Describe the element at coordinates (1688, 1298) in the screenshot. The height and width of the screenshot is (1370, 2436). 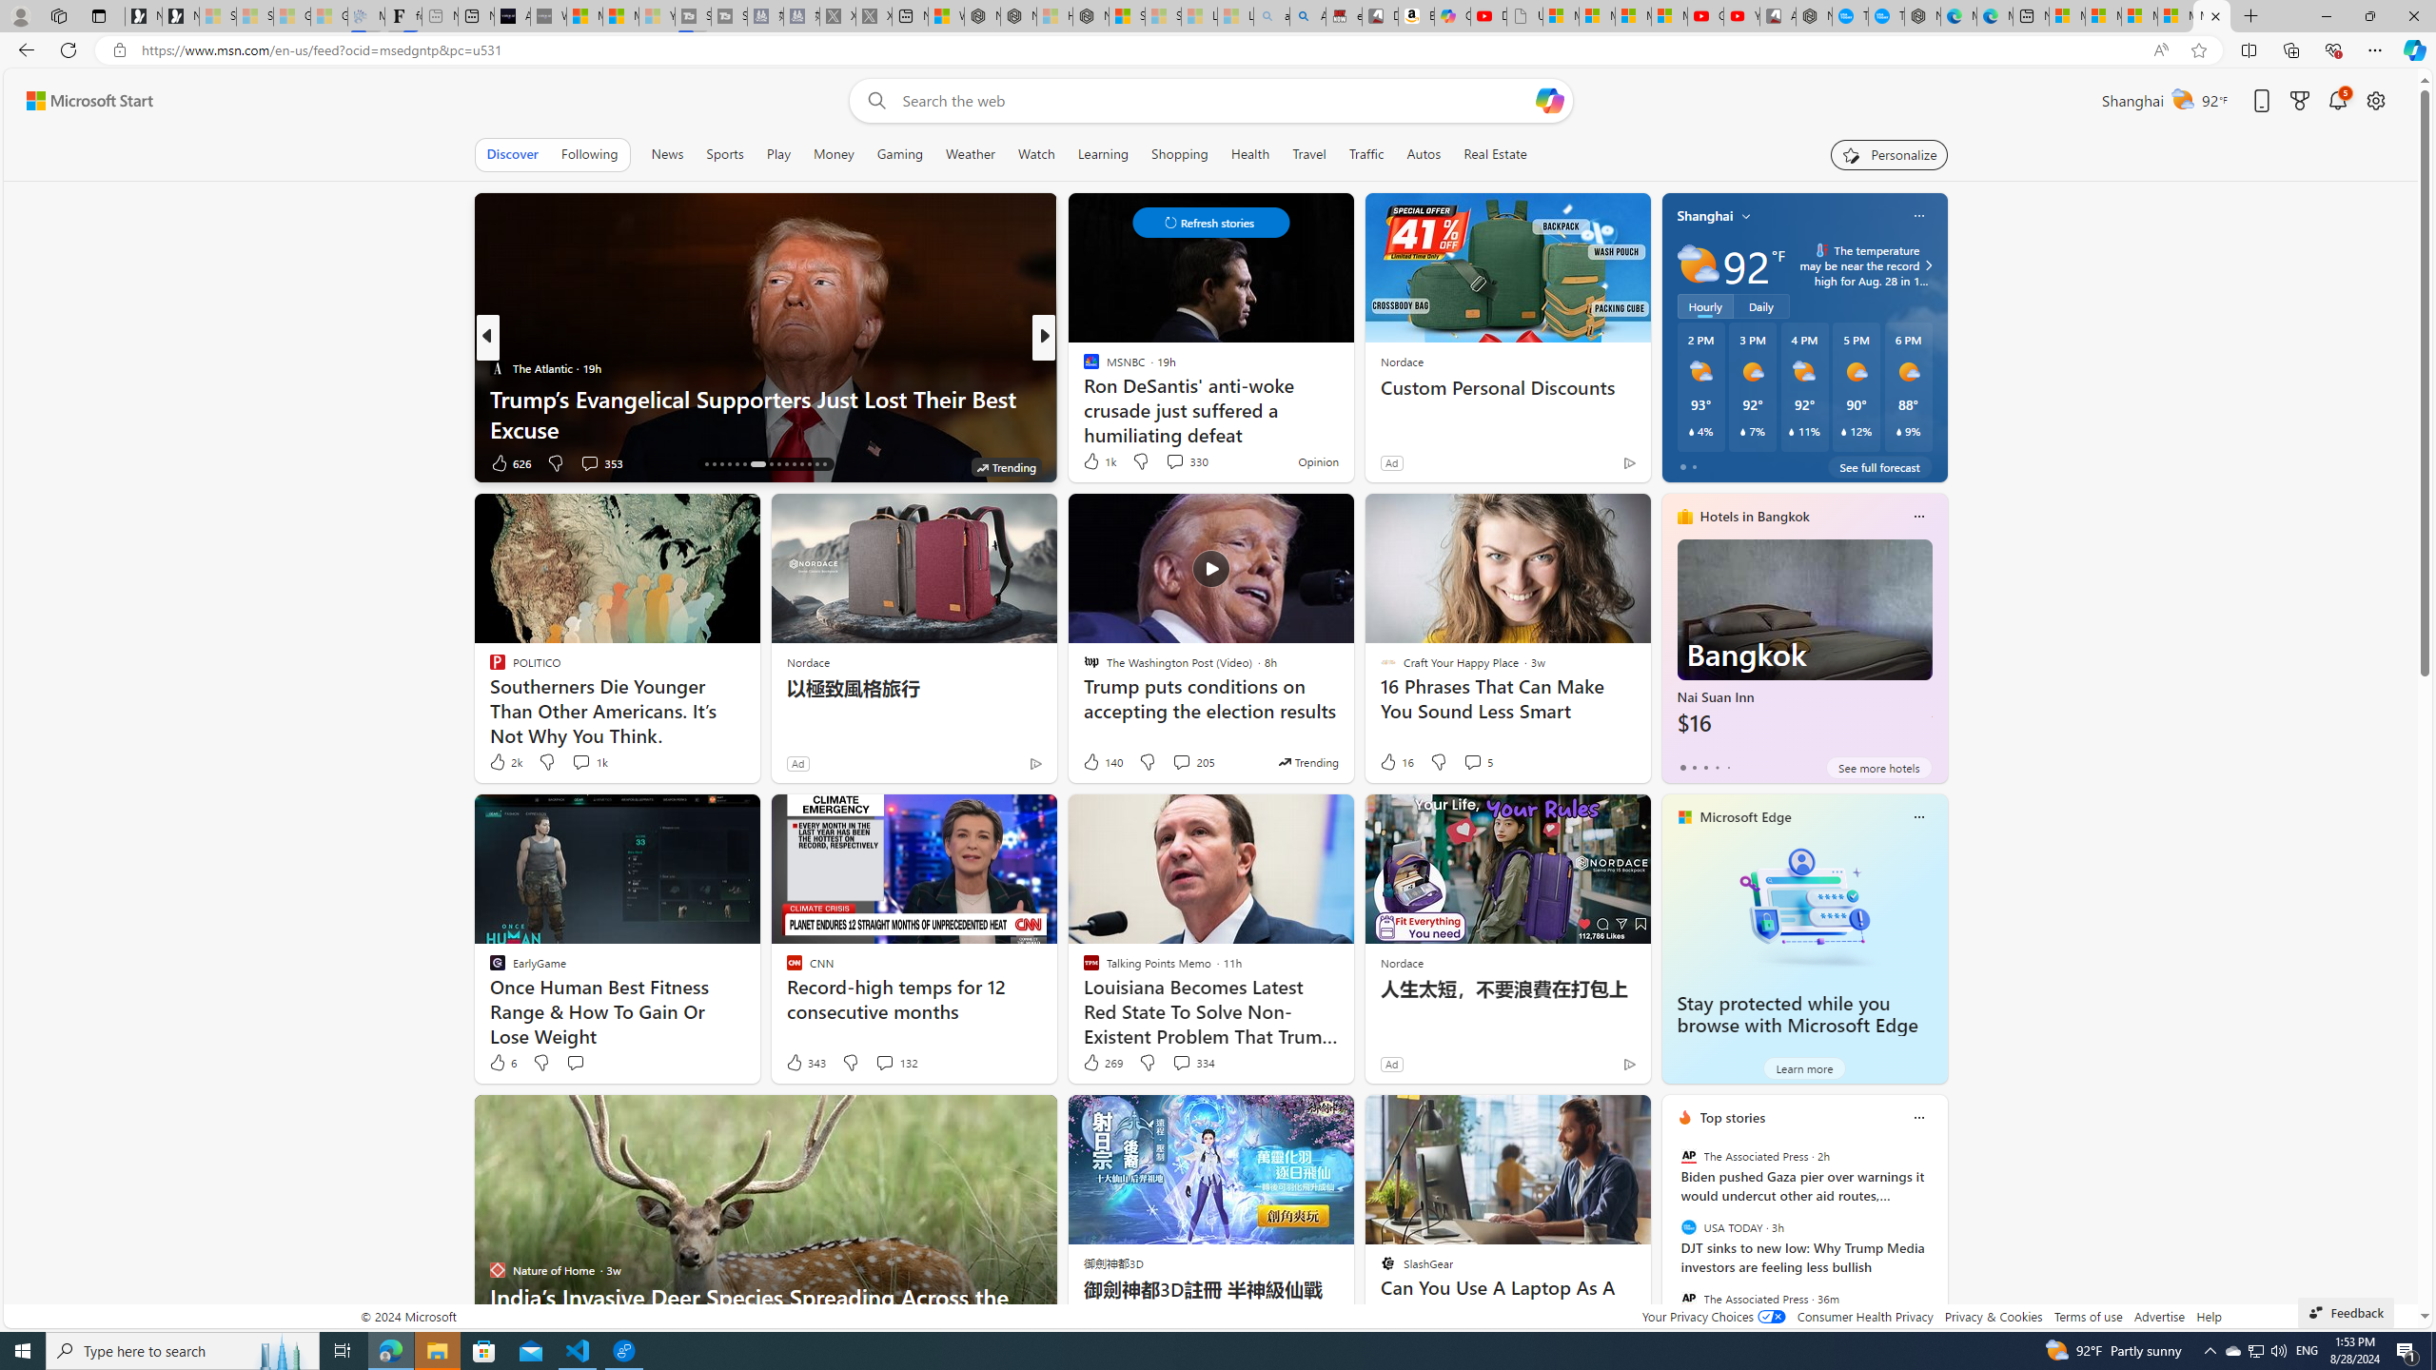
I see `The Associated Press` at that location.